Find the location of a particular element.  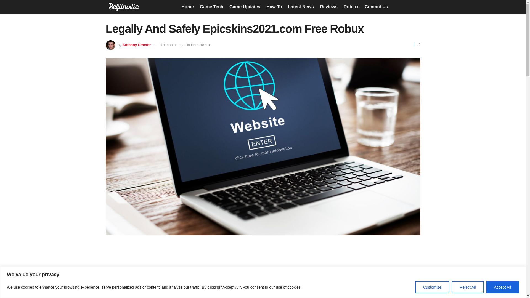

Reject All is located at coordinates (467, 287).